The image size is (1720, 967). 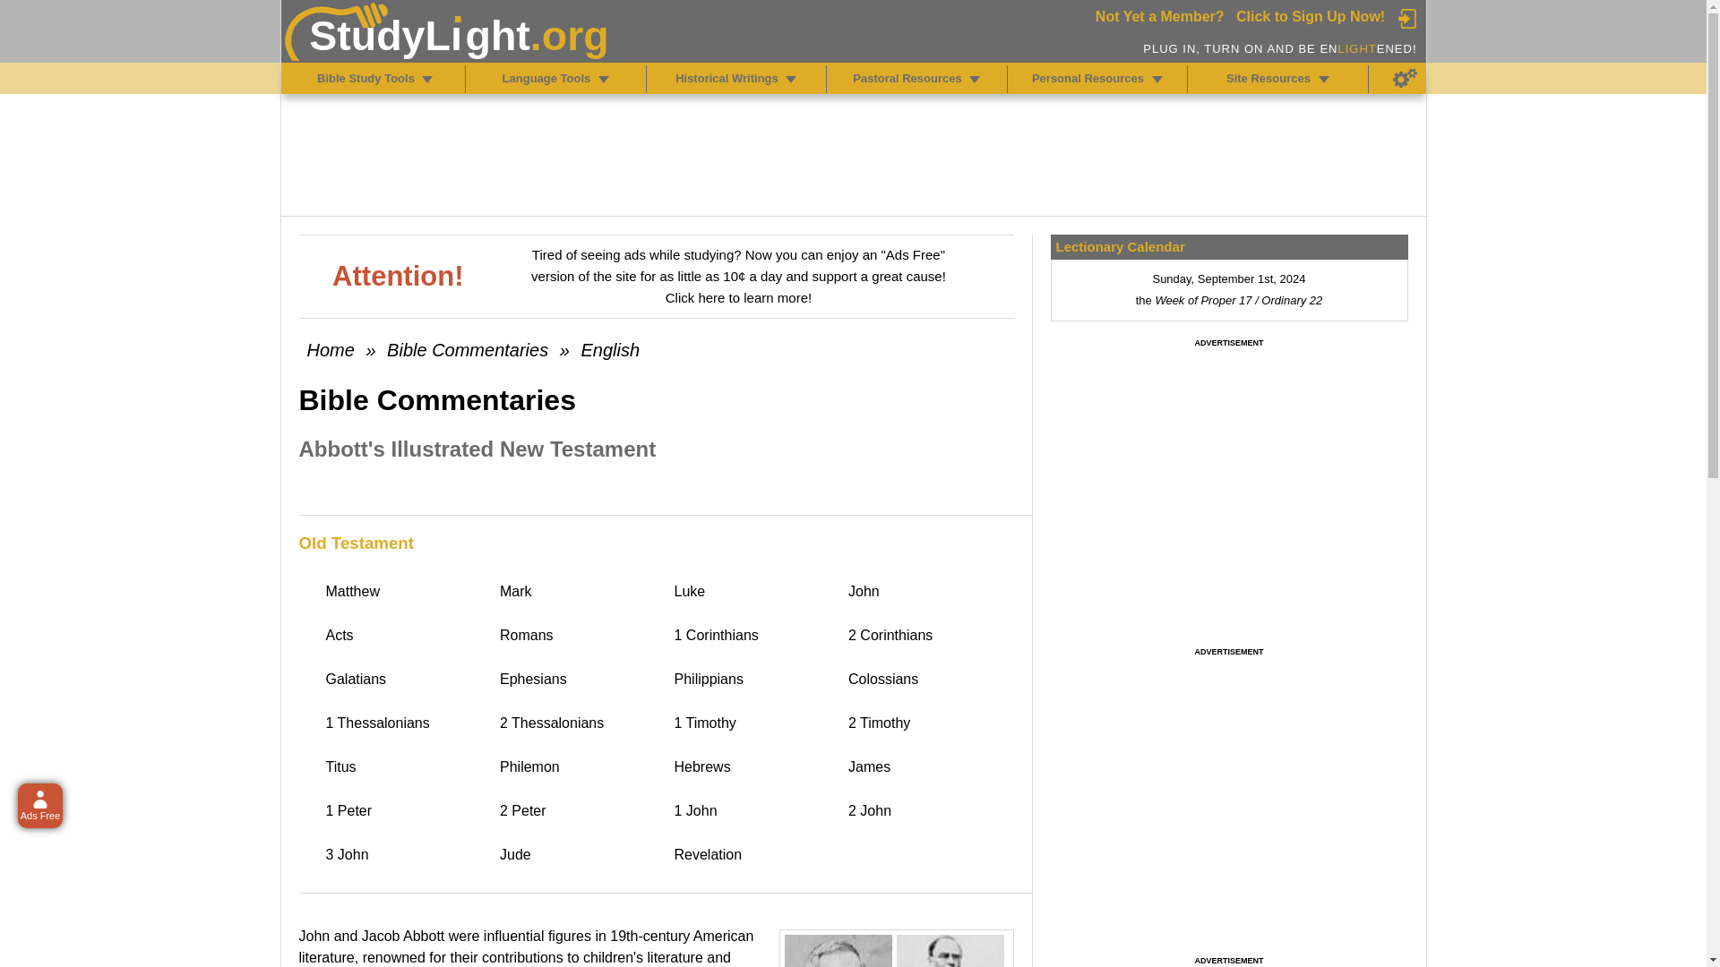 What do you see at coordinates (926, 636) in the screenshot?
I see `2 Corinthians` at bounding box center [926, 636].